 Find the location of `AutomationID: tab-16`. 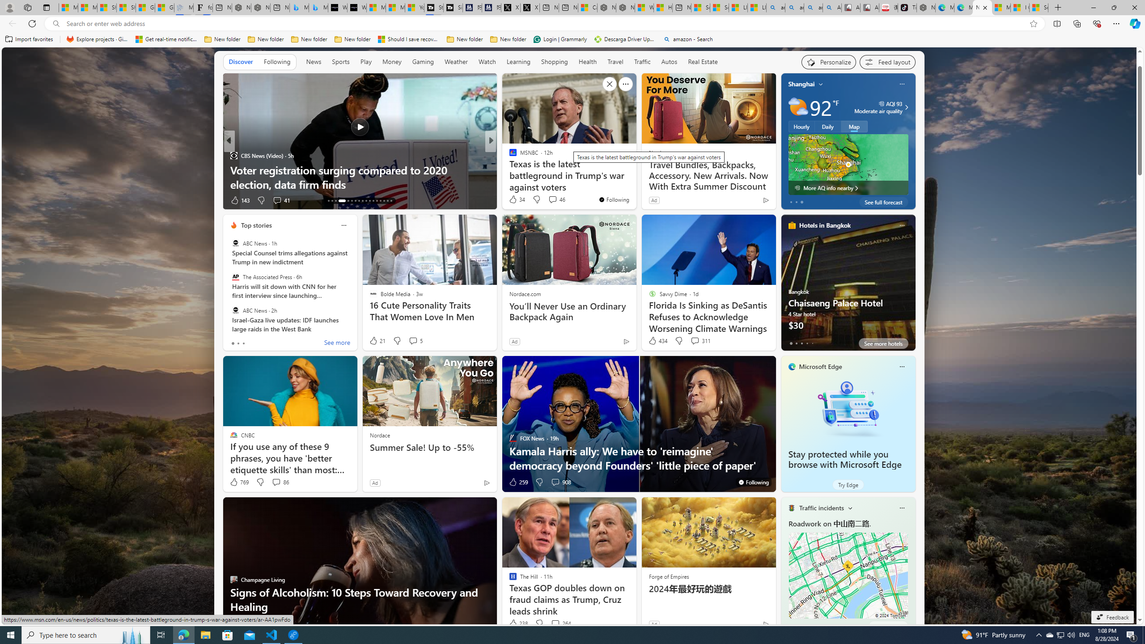

AutomationID: tab-16 is located at coordinates (339, 201).